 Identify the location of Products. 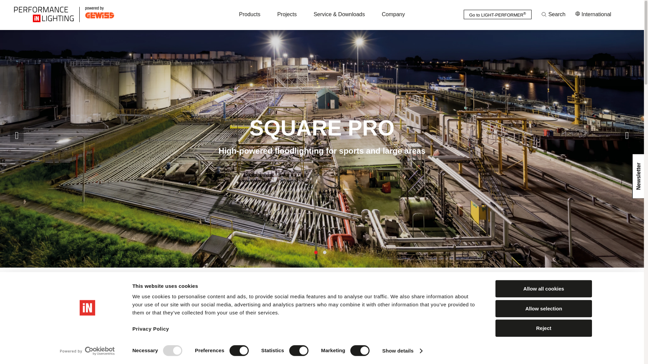
(250, 14).